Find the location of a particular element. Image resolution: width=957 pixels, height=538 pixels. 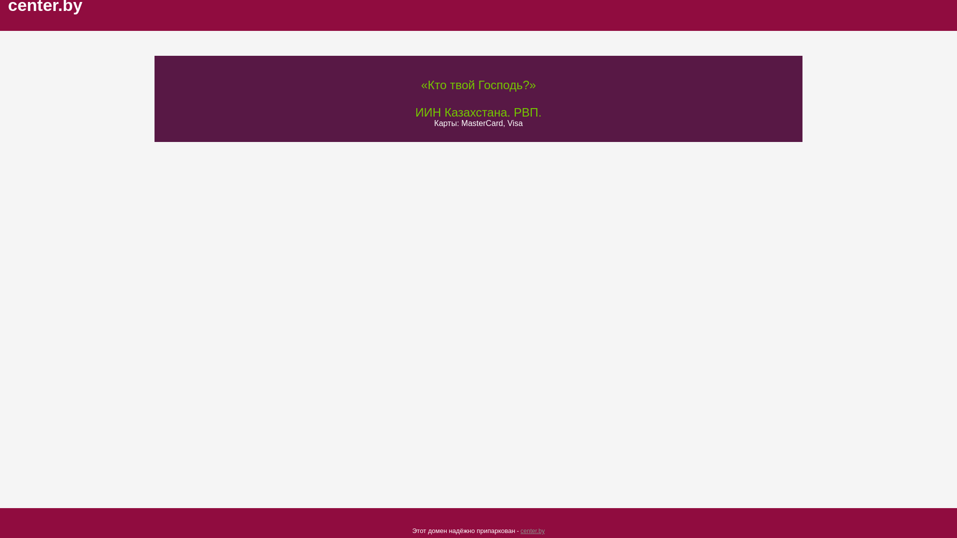

center.by is located at coordinates (532, 531).